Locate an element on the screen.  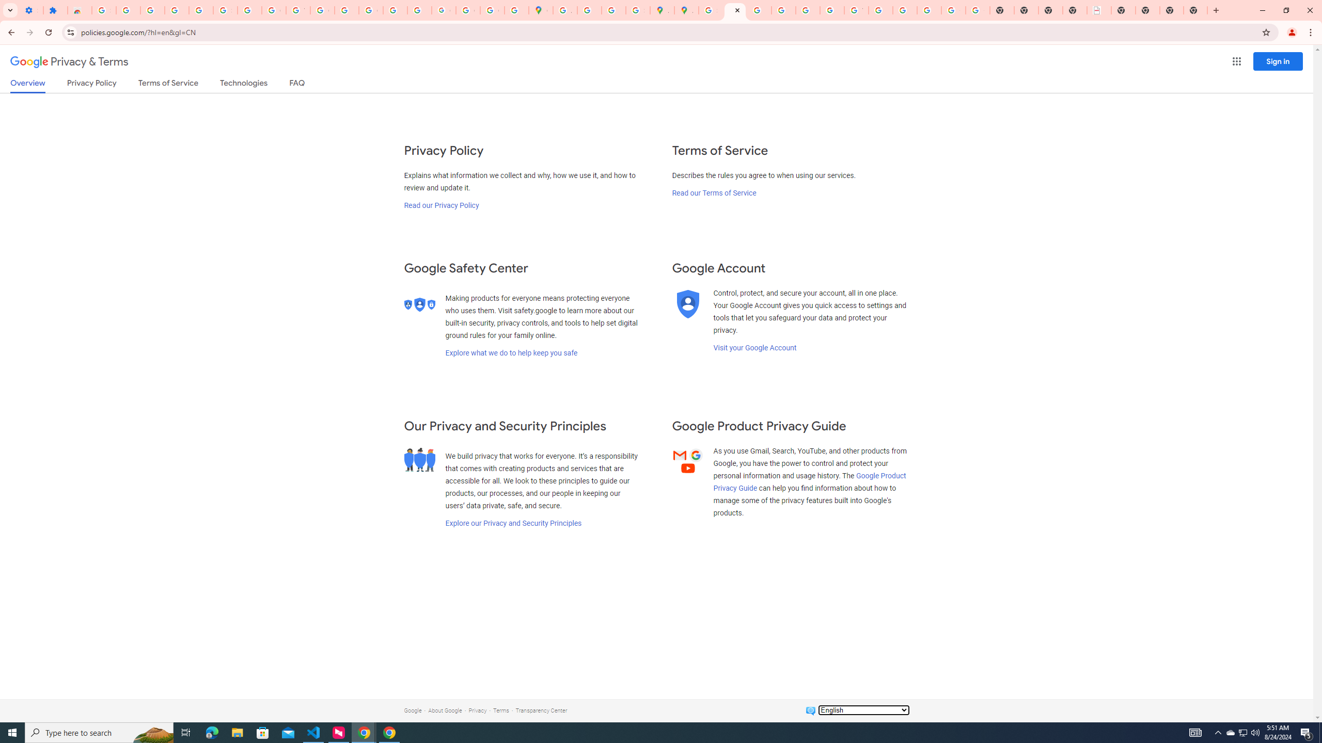
Settings - On startup is located at coordinates (31, 10).